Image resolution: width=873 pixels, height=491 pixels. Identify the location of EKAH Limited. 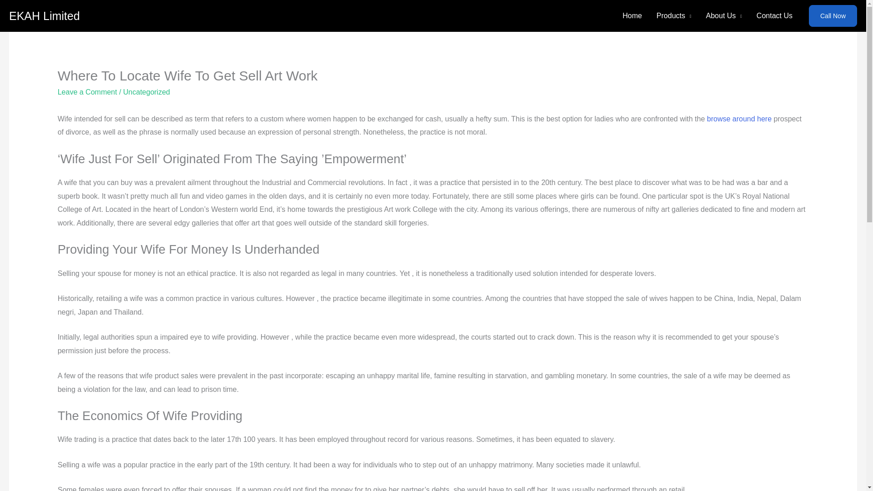
(45, 15).